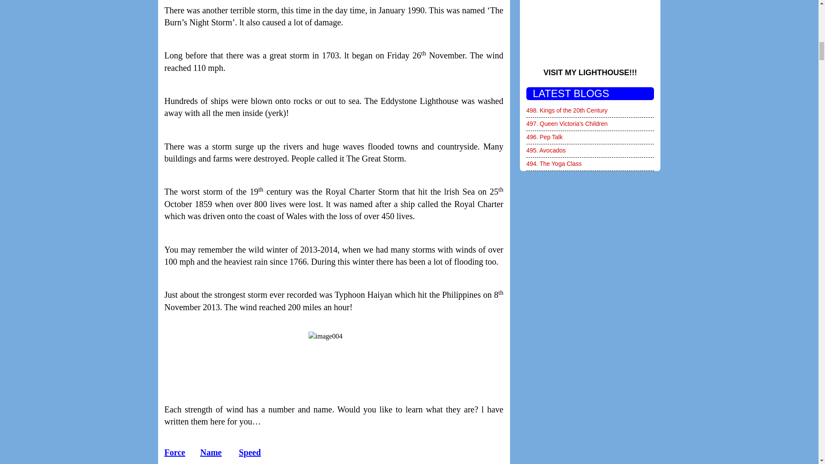 Image resolution: width=825 pixels, height=464 pixels. I want to click on 495. Avocados, so click(546, 150).